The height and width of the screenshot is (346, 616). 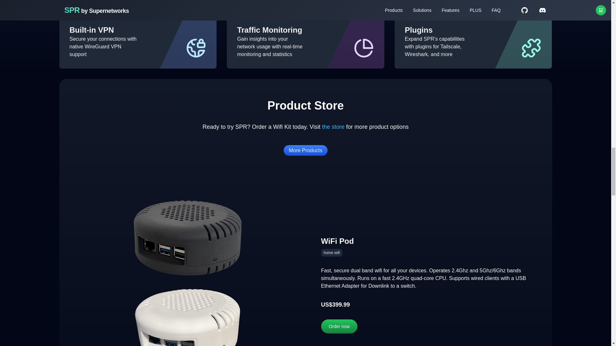 I want to click on Order now, so click(x=339, y=326).